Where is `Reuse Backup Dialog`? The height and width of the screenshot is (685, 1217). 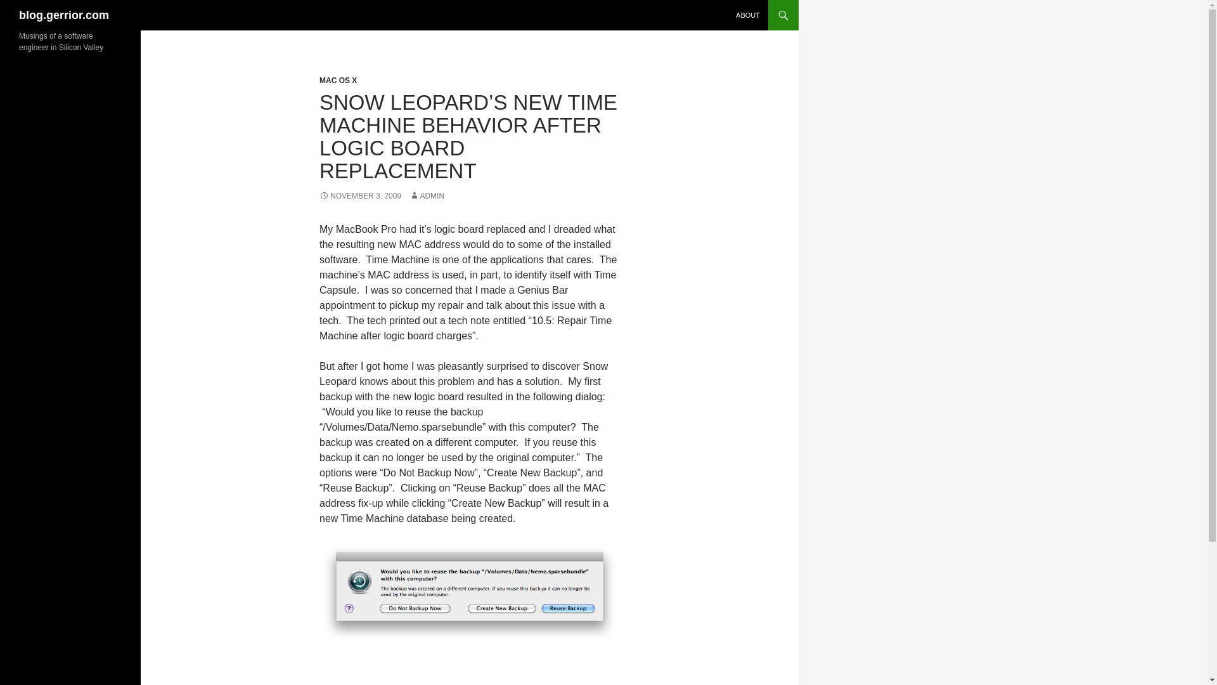 Reuse Backup Dialog is located at coordinates (469, 593).